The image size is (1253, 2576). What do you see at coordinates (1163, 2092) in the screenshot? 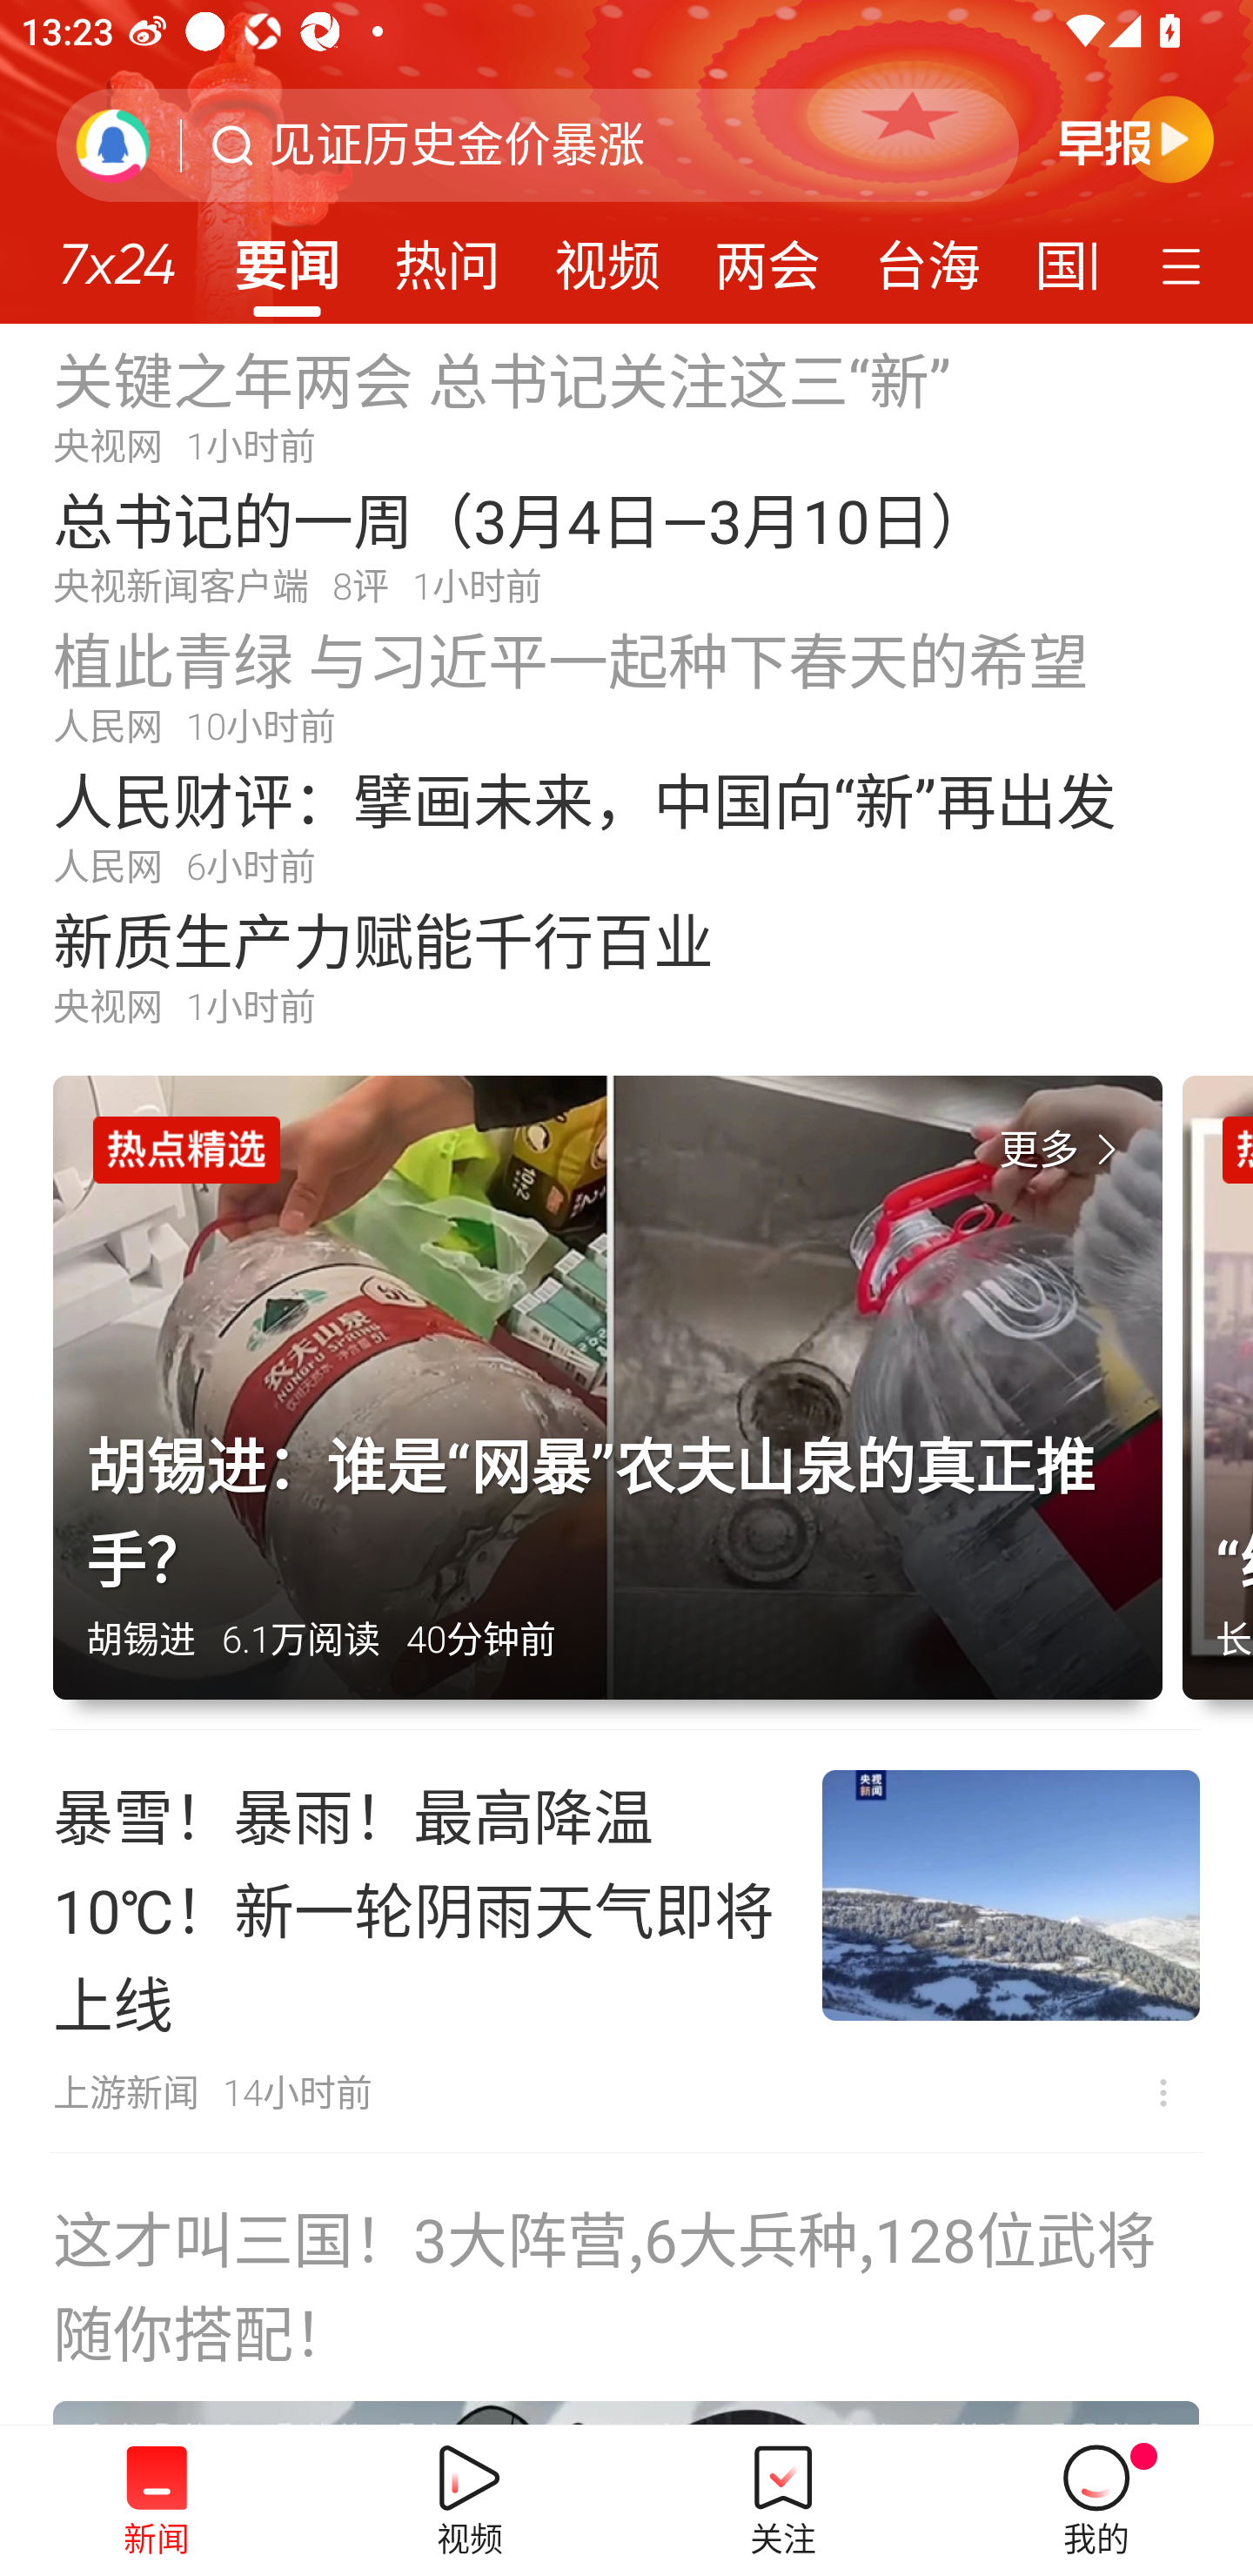
I see ` 不感兴趣` at bounding box center [1163, 2092].